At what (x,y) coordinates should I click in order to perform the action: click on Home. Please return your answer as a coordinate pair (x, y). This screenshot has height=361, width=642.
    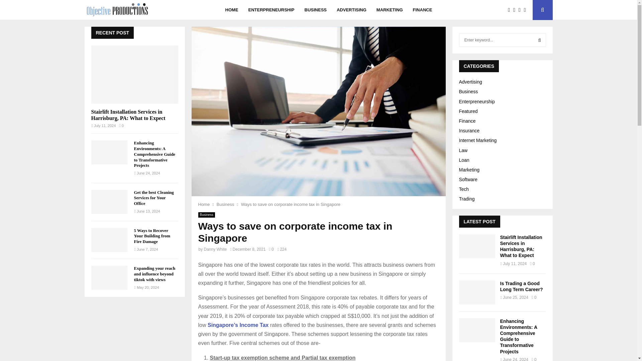
    Looking at the image, I should click on (204, 204).